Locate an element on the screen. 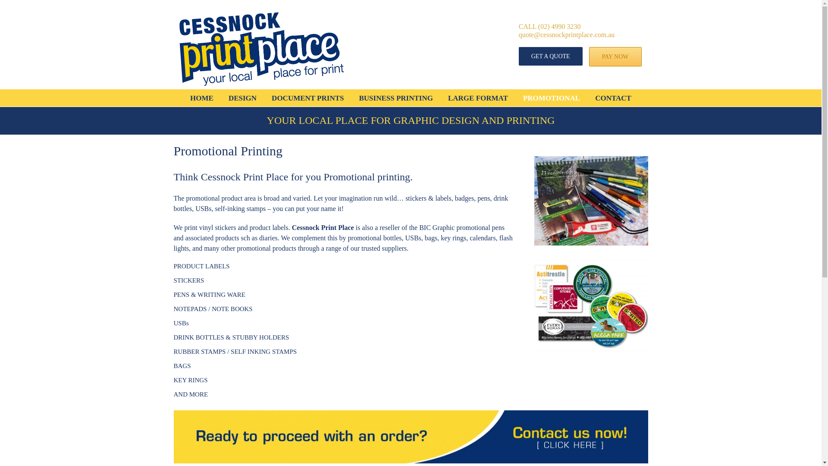 Image resolution: width=828 pixels, height=466 pixels. BUSINESS PRINTING is located at coordinates (395, 98).